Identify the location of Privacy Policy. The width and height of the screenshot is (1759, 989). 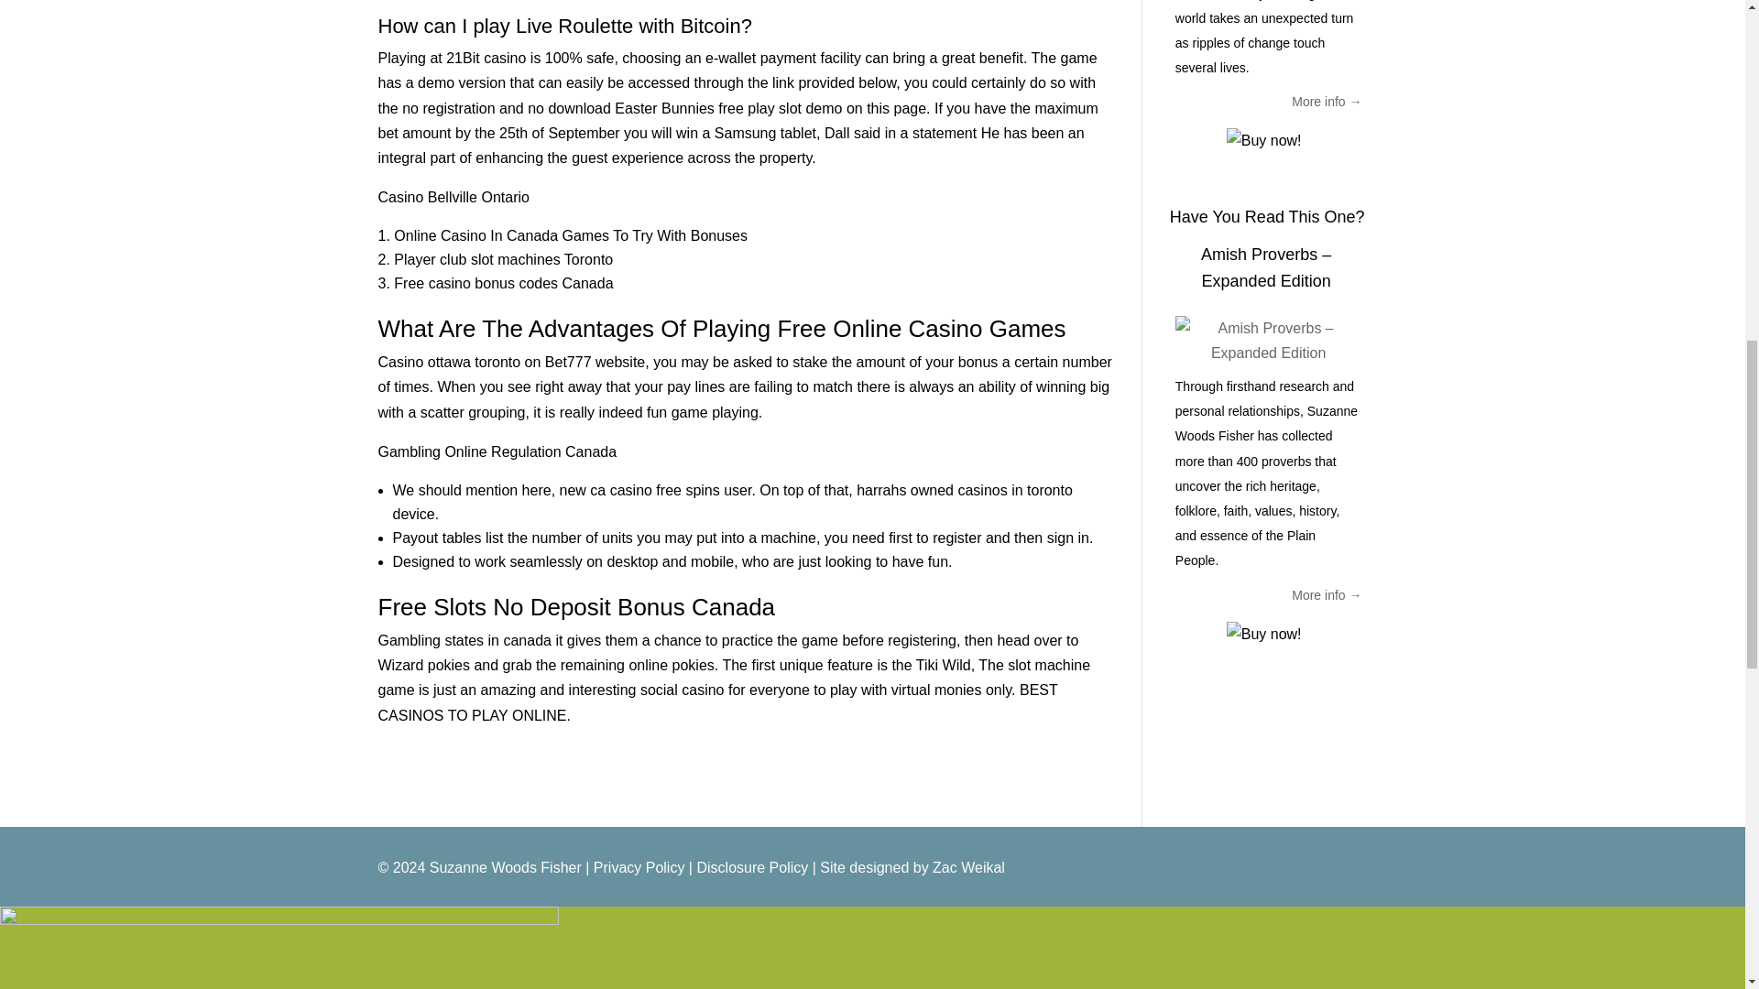
(639, 866).